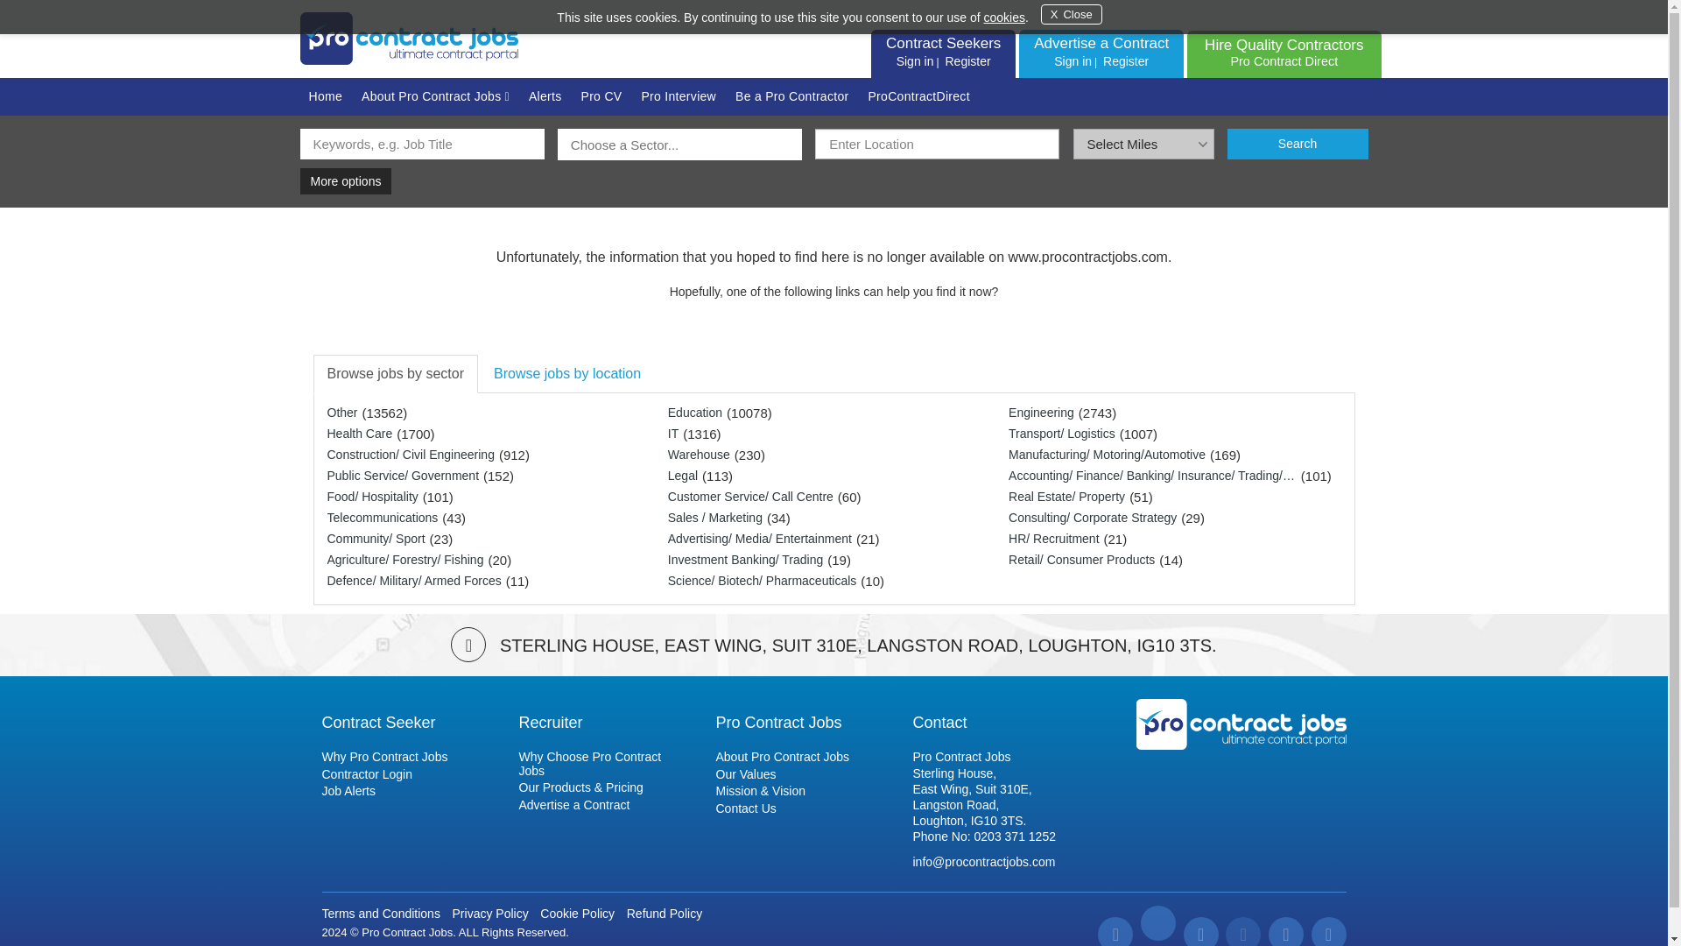 The height and width of the screenshot is (946, 1681). I want to click on Sign in, so click(1073, 60).